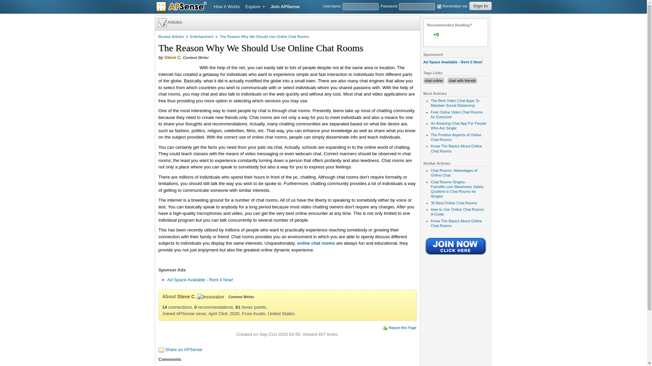 The width and height of the screenshot is (652, 366). What do you see at coordinates (456, 137) in the screenshot?
I see `The Positive Aspects of Online Chat Rooms` at bounding box center [456, 137].